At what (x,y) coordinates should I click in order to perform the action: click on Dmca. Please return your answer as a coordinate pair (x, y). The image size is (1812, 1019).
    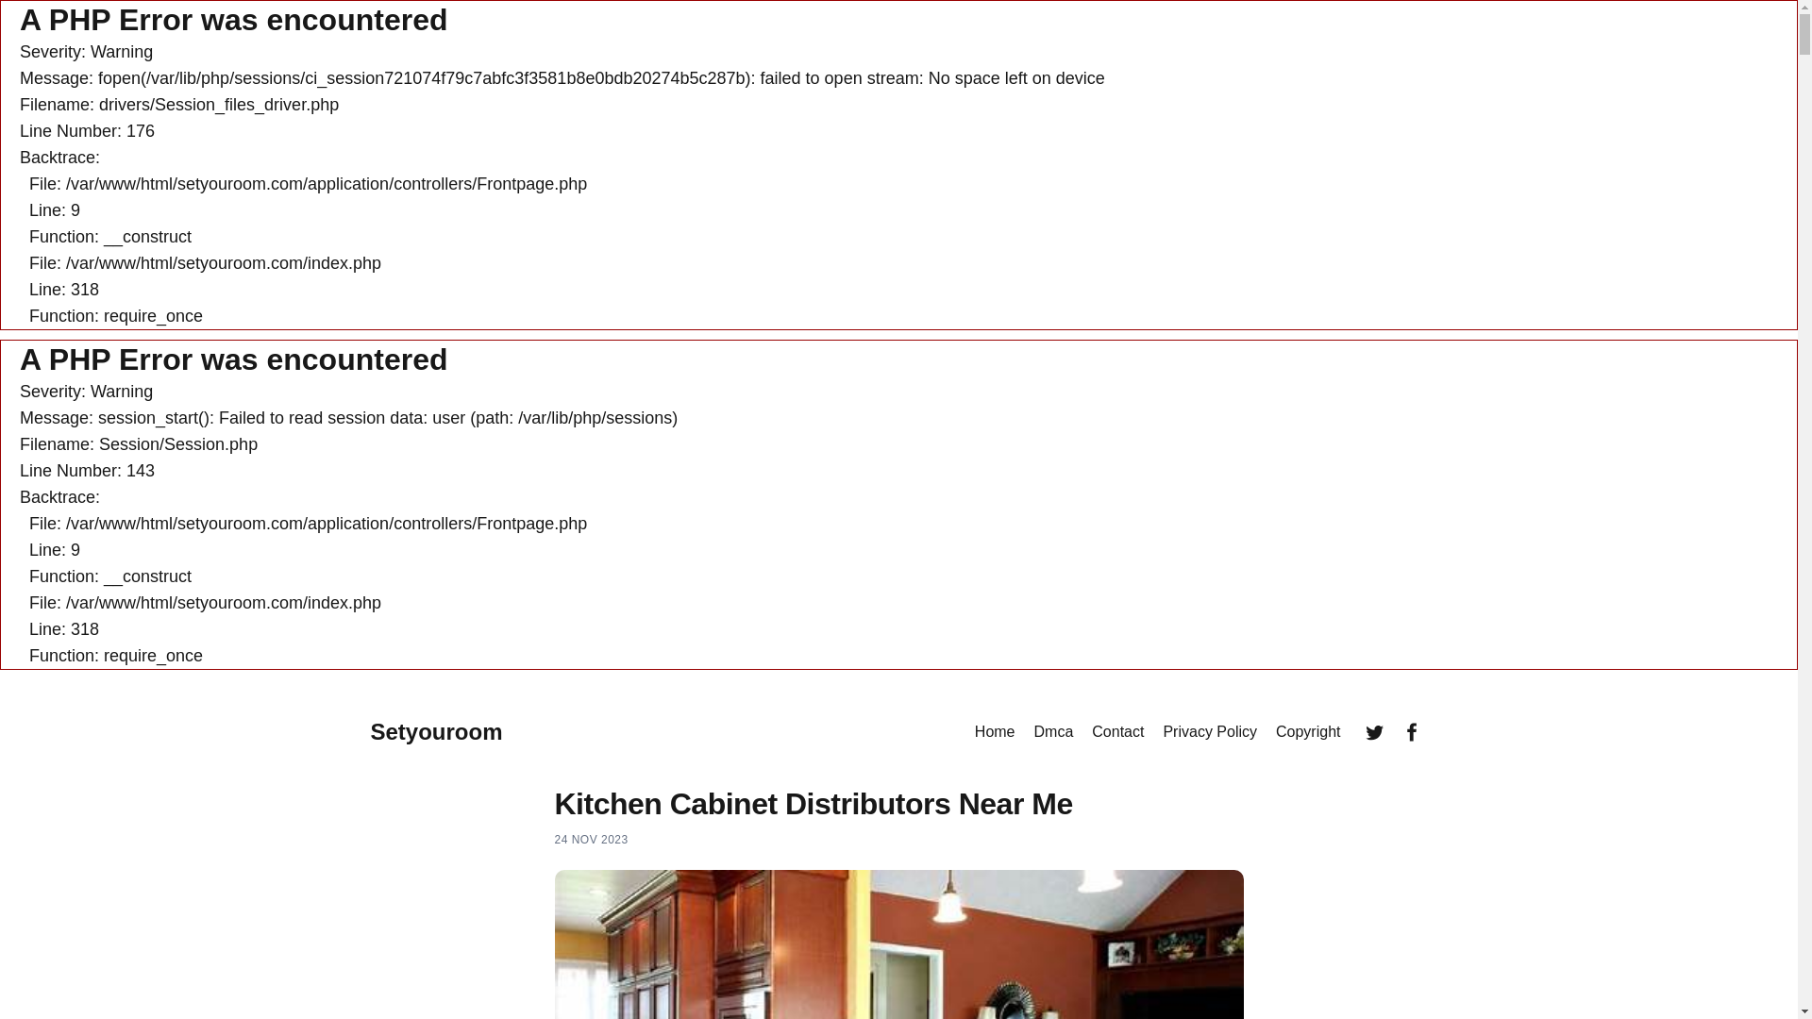
    Looking at the image, I should click on (1054, 732).